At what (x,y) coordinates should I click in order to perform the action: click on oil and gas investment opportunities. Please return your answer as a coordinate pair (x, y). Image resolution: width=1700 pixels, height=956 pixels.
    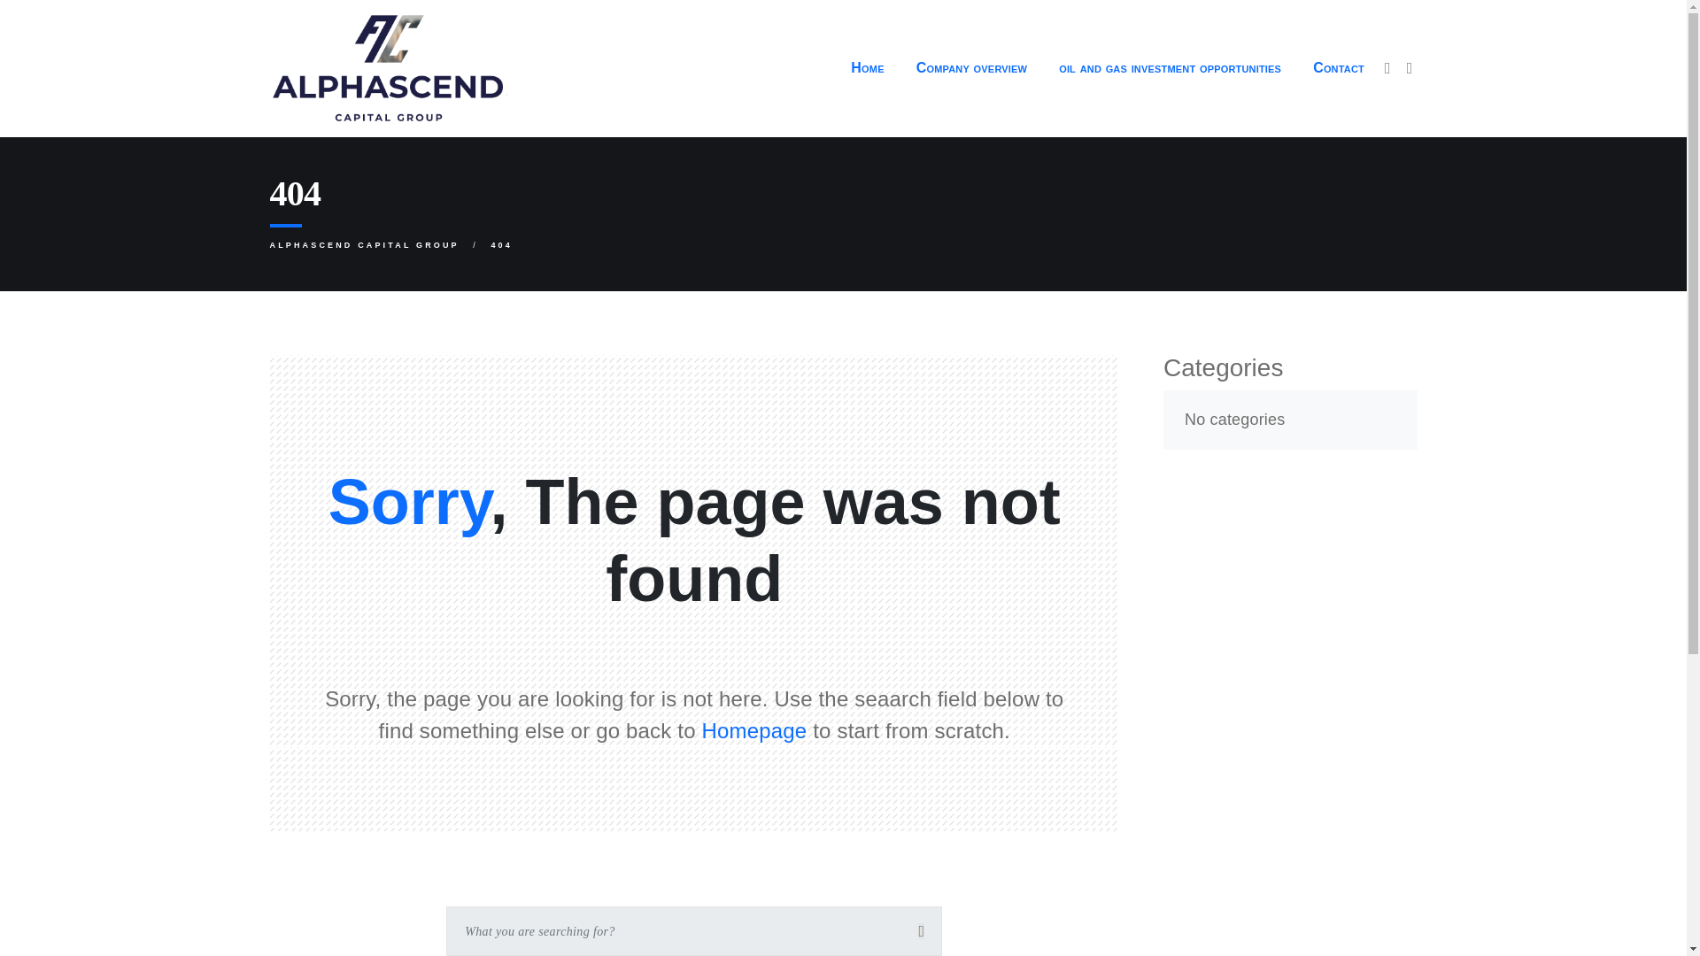
    Looking at the image, I should click on (1170, 67).